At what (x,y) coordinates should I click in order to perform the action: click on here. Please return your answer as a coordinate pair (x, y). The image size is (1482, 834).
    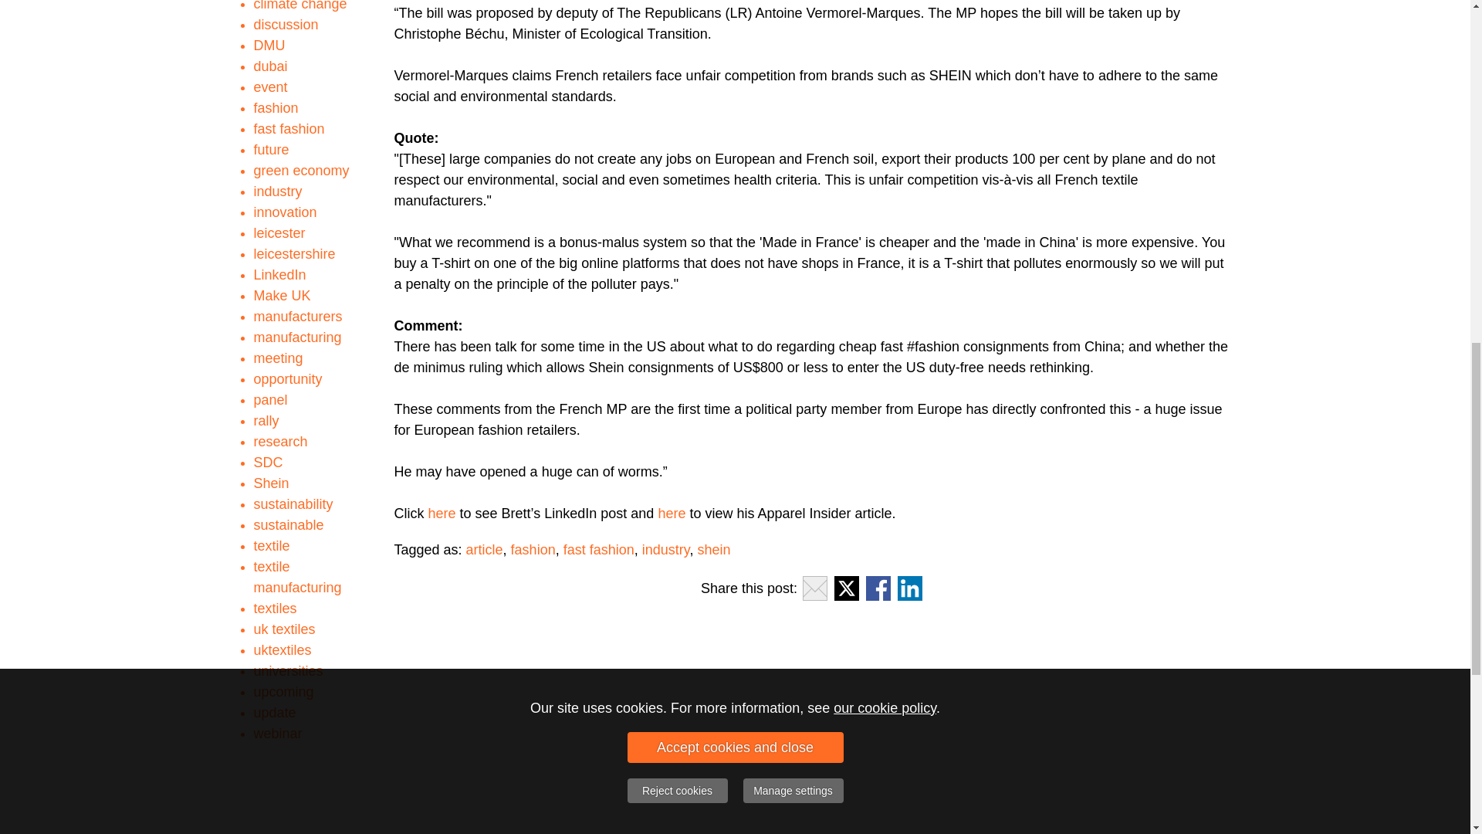
    Looking at the image, I should click on (442, 513).